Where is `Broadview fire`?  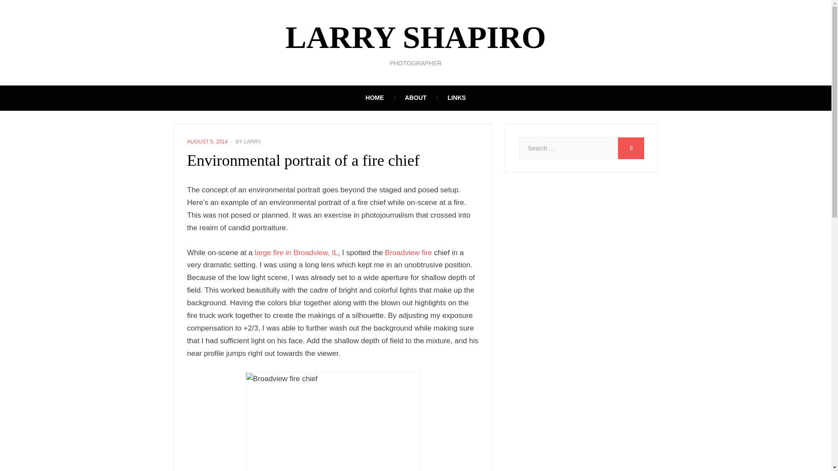 Broadview fire is located at coordinates (409, 253).